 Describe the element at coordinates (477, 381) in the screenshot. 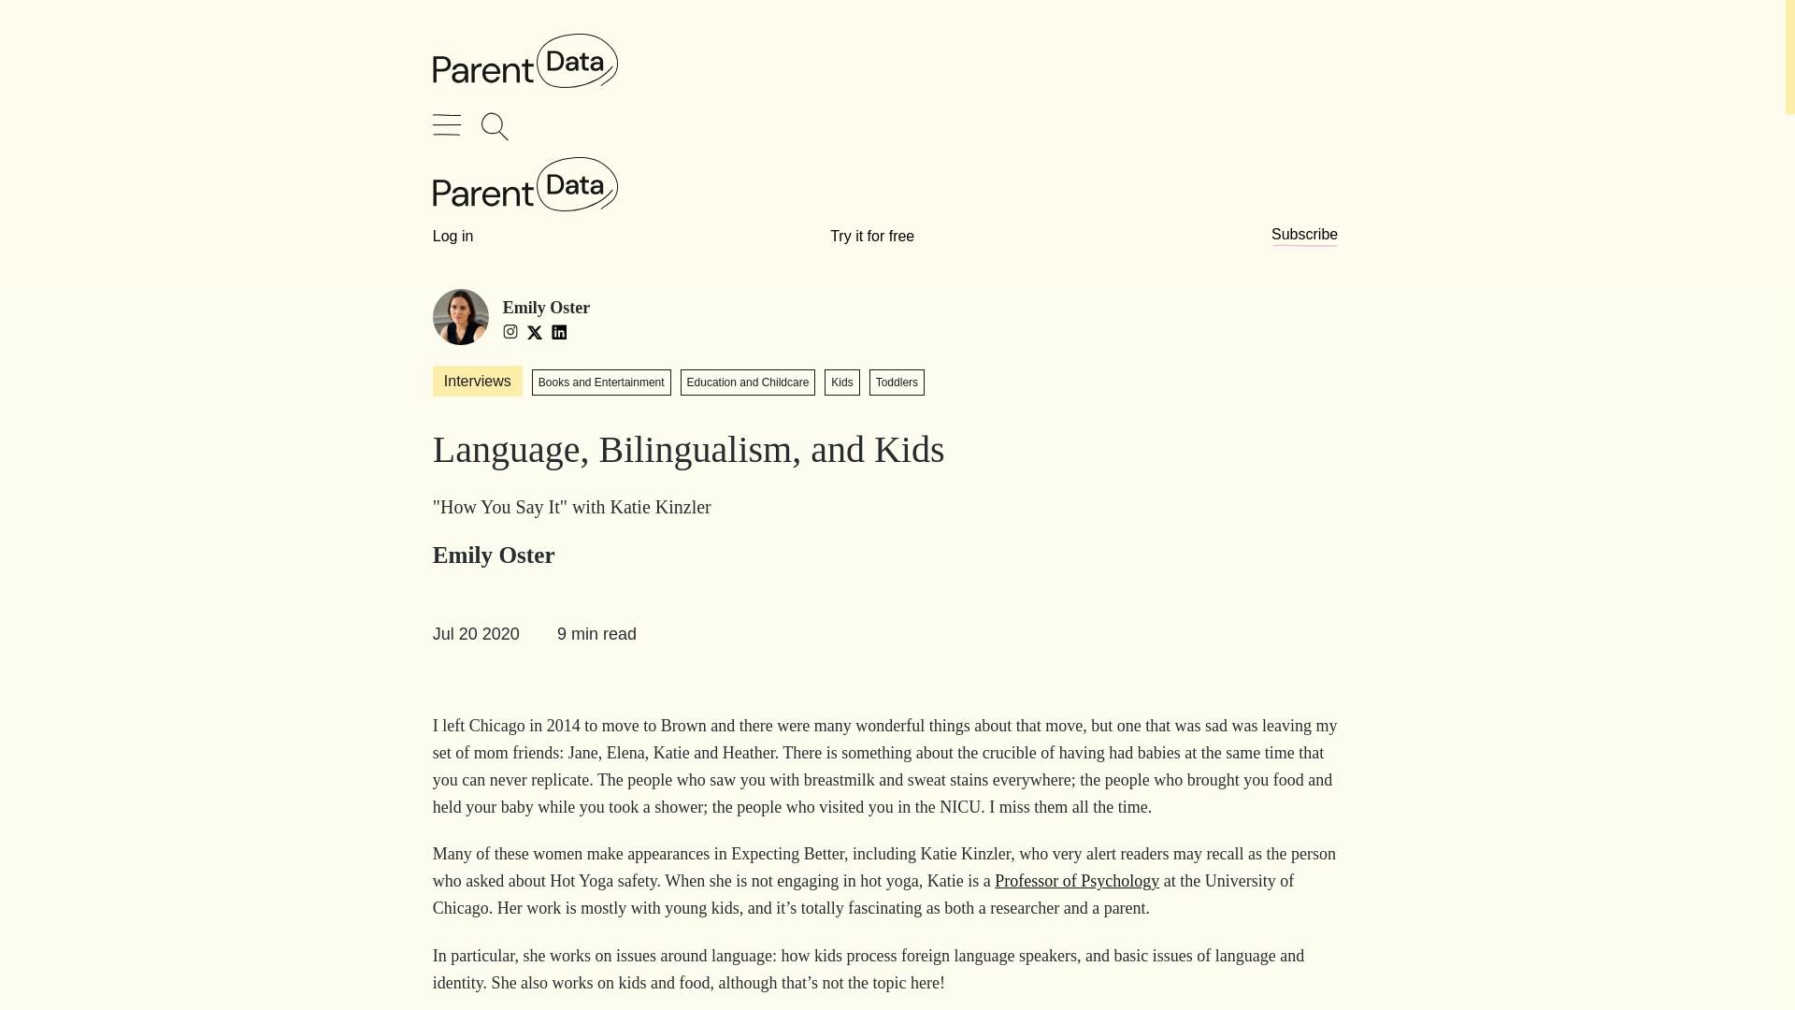

I see `Interviews` at that location.